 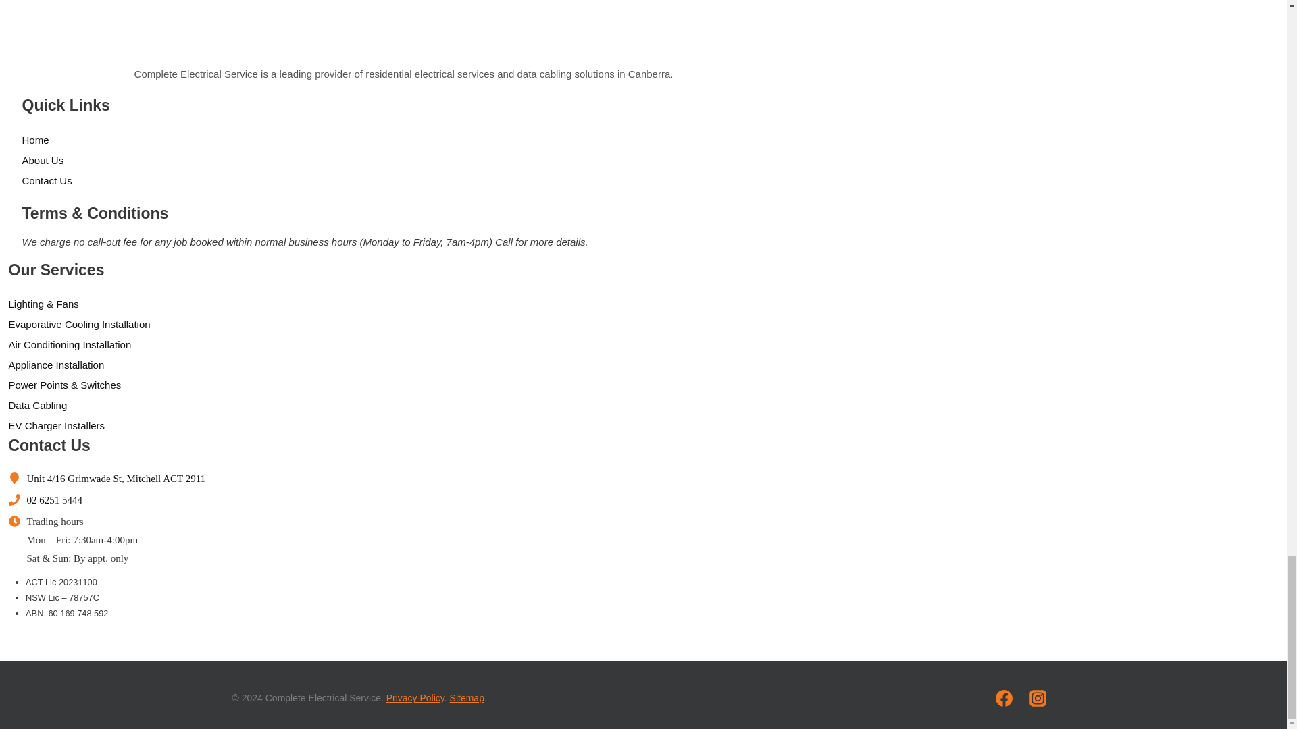 I want to click on Evaporative Cooling Installation, so click(x=416, y=324).